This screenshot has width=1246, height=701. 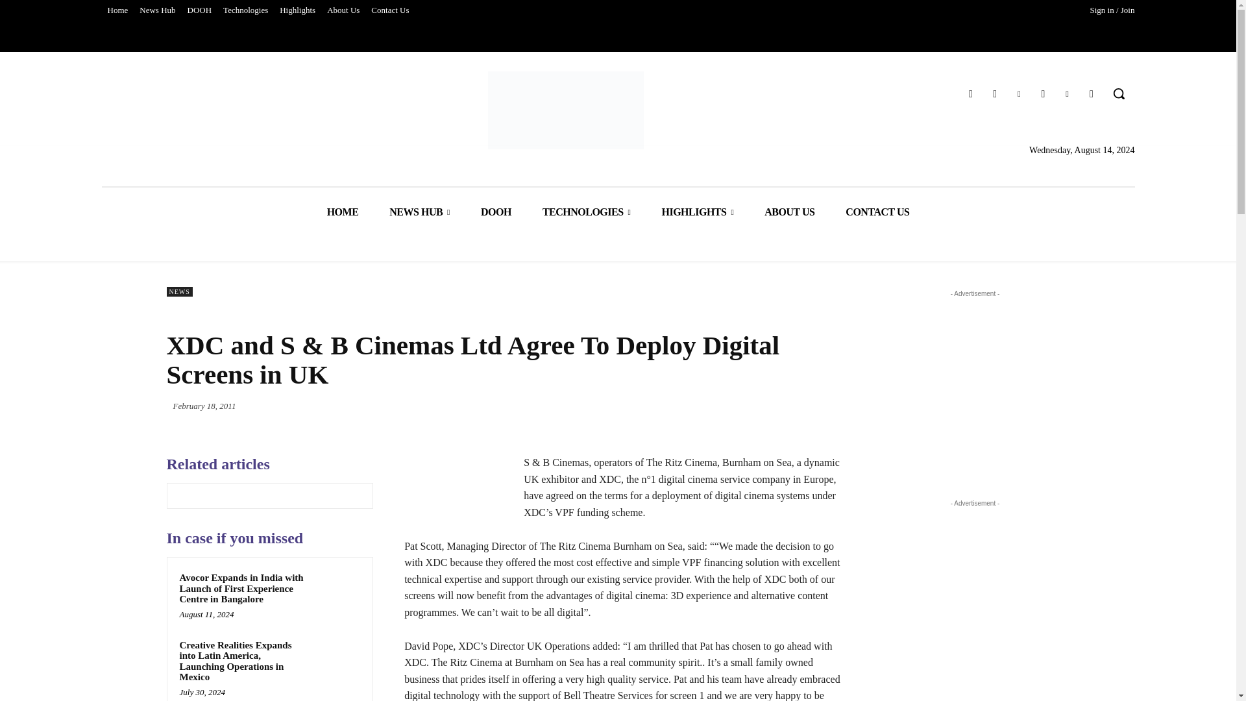 What do you see at coordinates (1042, 93) in the screenshot?
I see `Instagram` at bounding box center [1042, 93].